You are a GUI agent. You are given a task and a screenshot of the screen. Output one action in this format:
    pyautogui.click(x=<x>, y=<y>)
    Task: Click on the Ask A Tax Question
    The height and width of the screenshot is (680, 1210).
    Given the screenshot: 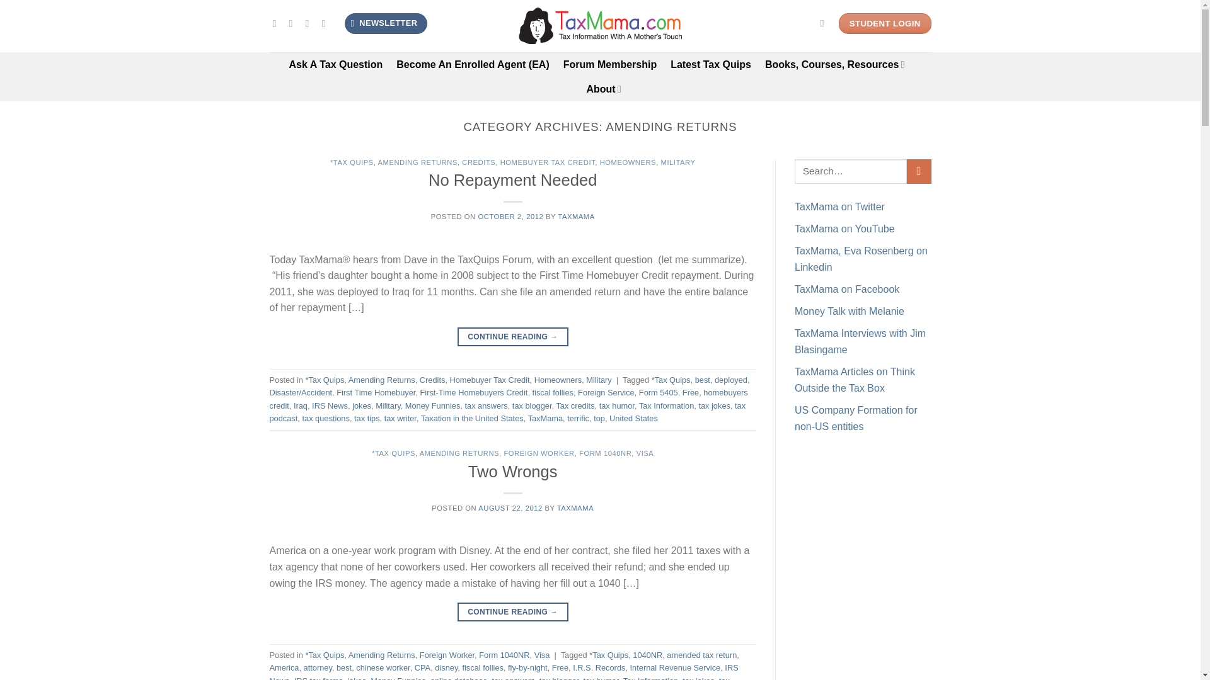 What is the action you would take?
    pyautogui.click(x=336, y=64)
    